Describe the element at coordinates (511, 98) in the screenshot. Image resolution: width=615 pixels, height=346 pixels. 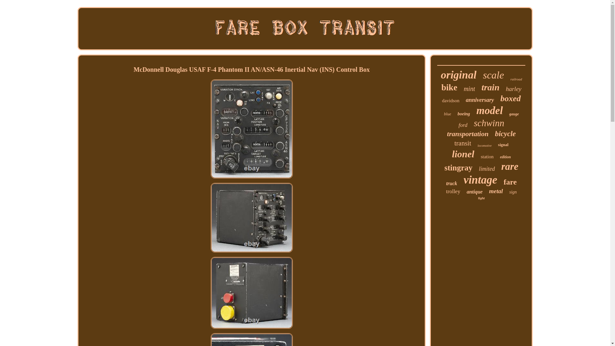
I see `boxed` at that location.